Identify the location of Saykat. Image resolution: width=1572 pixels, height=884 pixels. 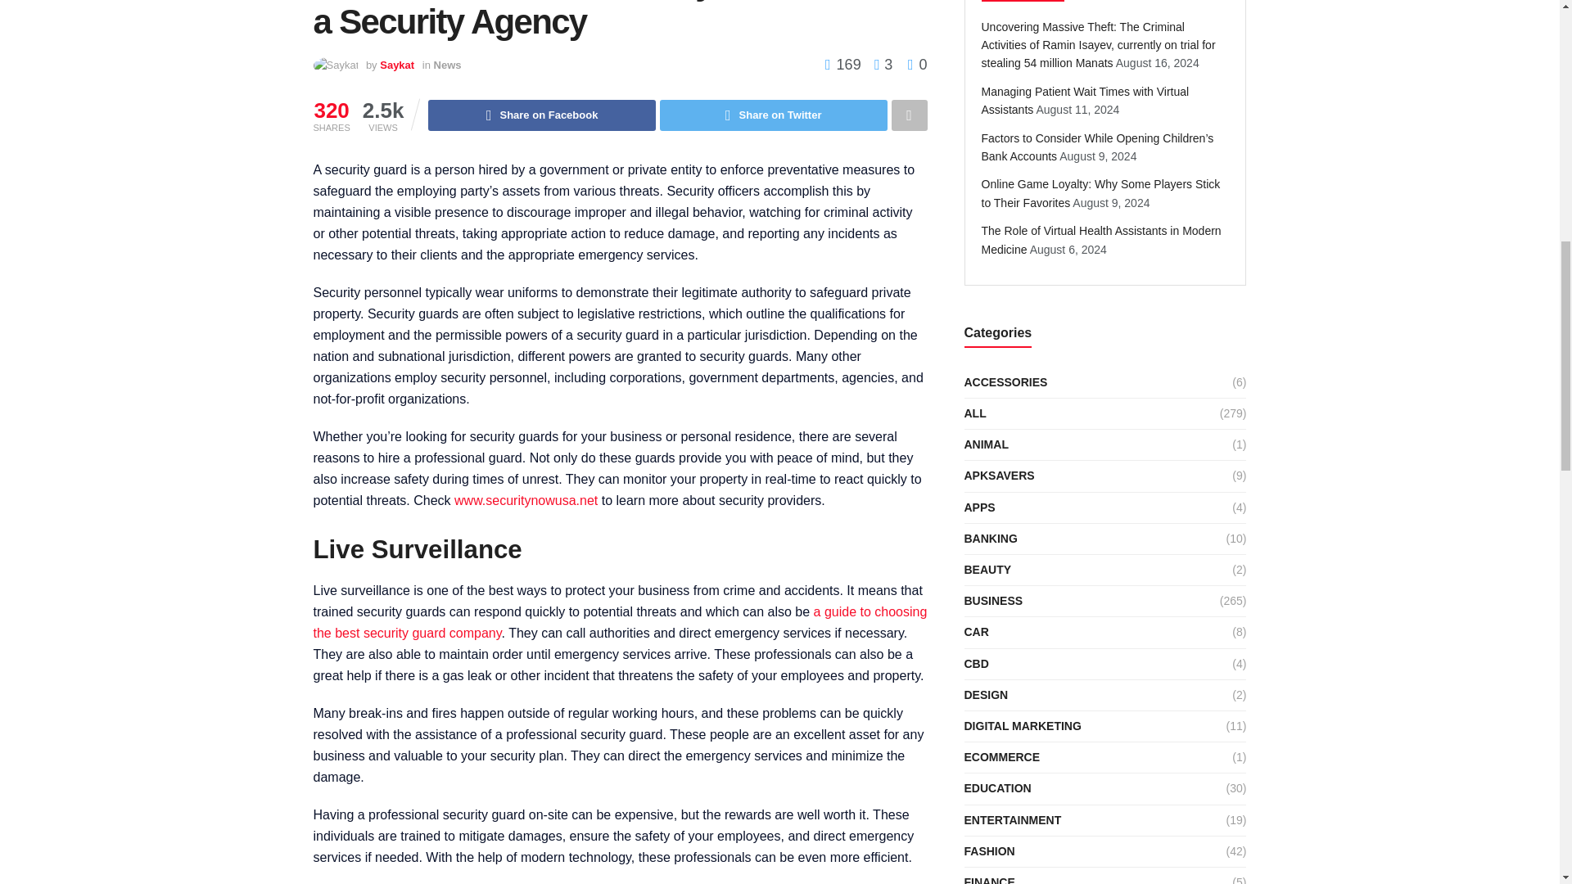
(397, 65).